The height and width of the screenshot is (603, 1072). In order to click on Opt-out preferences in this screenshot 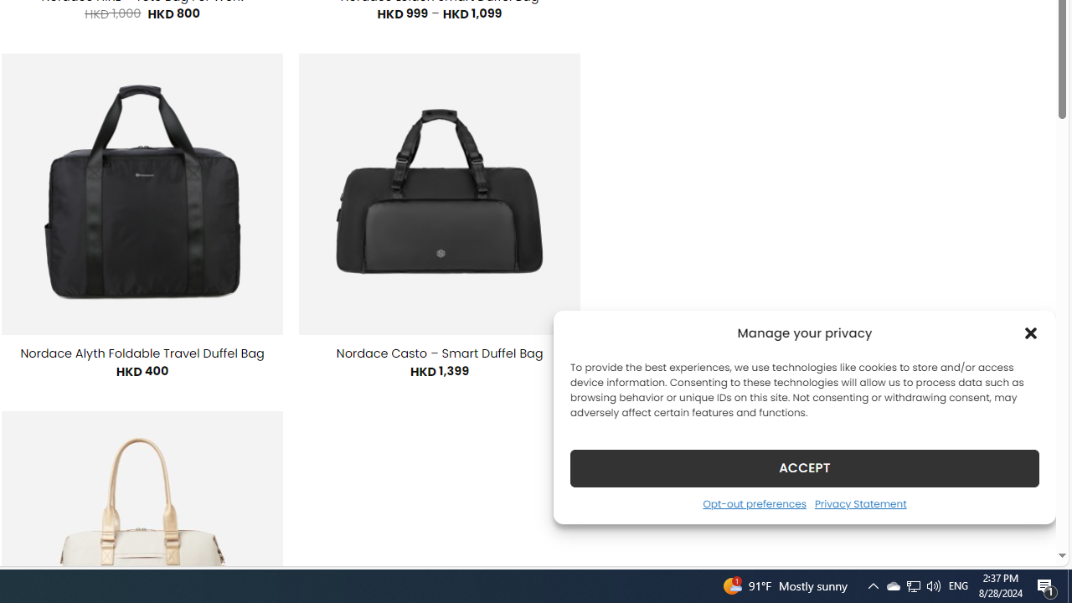, I will do `click(754, 503)`.